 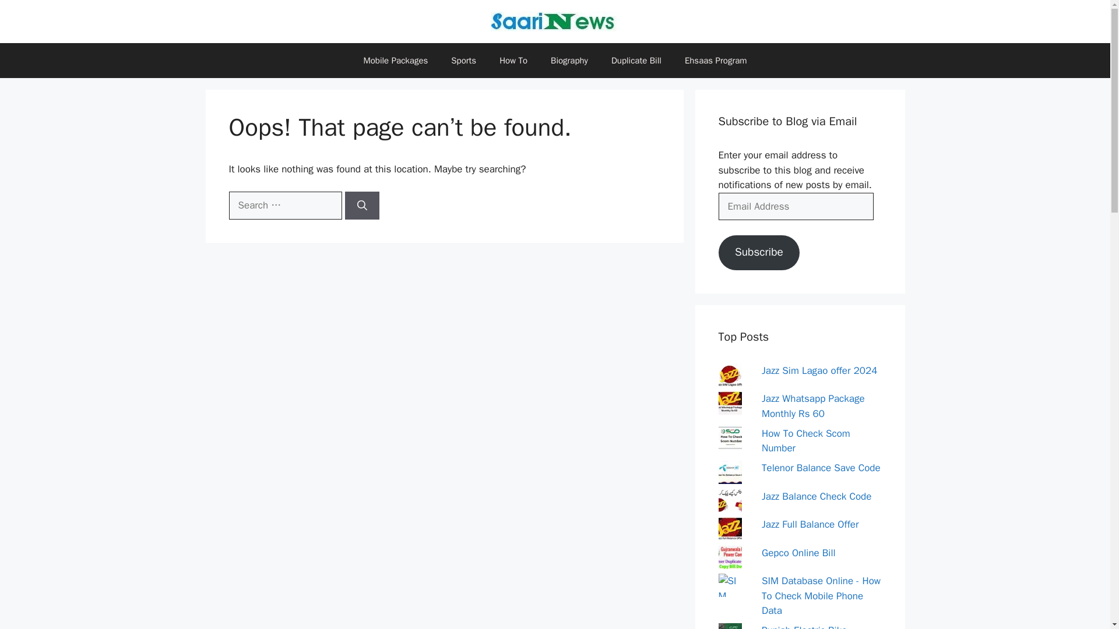 I want to click on How To Check Scom Number, so click(x=806, y=441).